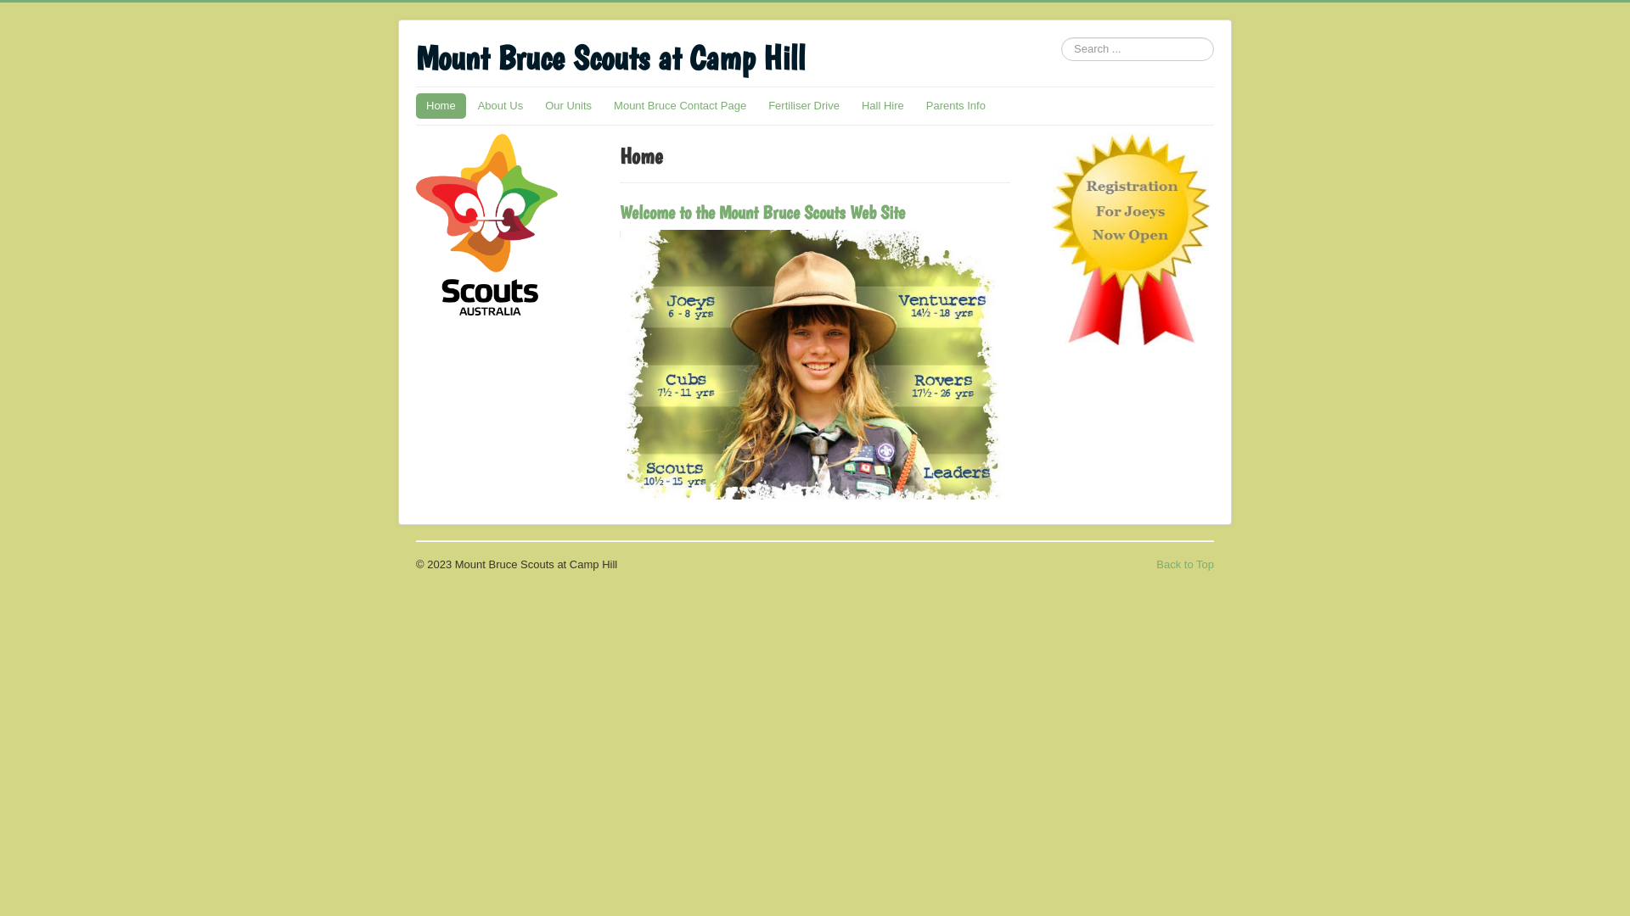 The image size is (1630, 916). Describe the element at coordinates (956, 106) in the screenshot. I see `Parents Info` at that location.